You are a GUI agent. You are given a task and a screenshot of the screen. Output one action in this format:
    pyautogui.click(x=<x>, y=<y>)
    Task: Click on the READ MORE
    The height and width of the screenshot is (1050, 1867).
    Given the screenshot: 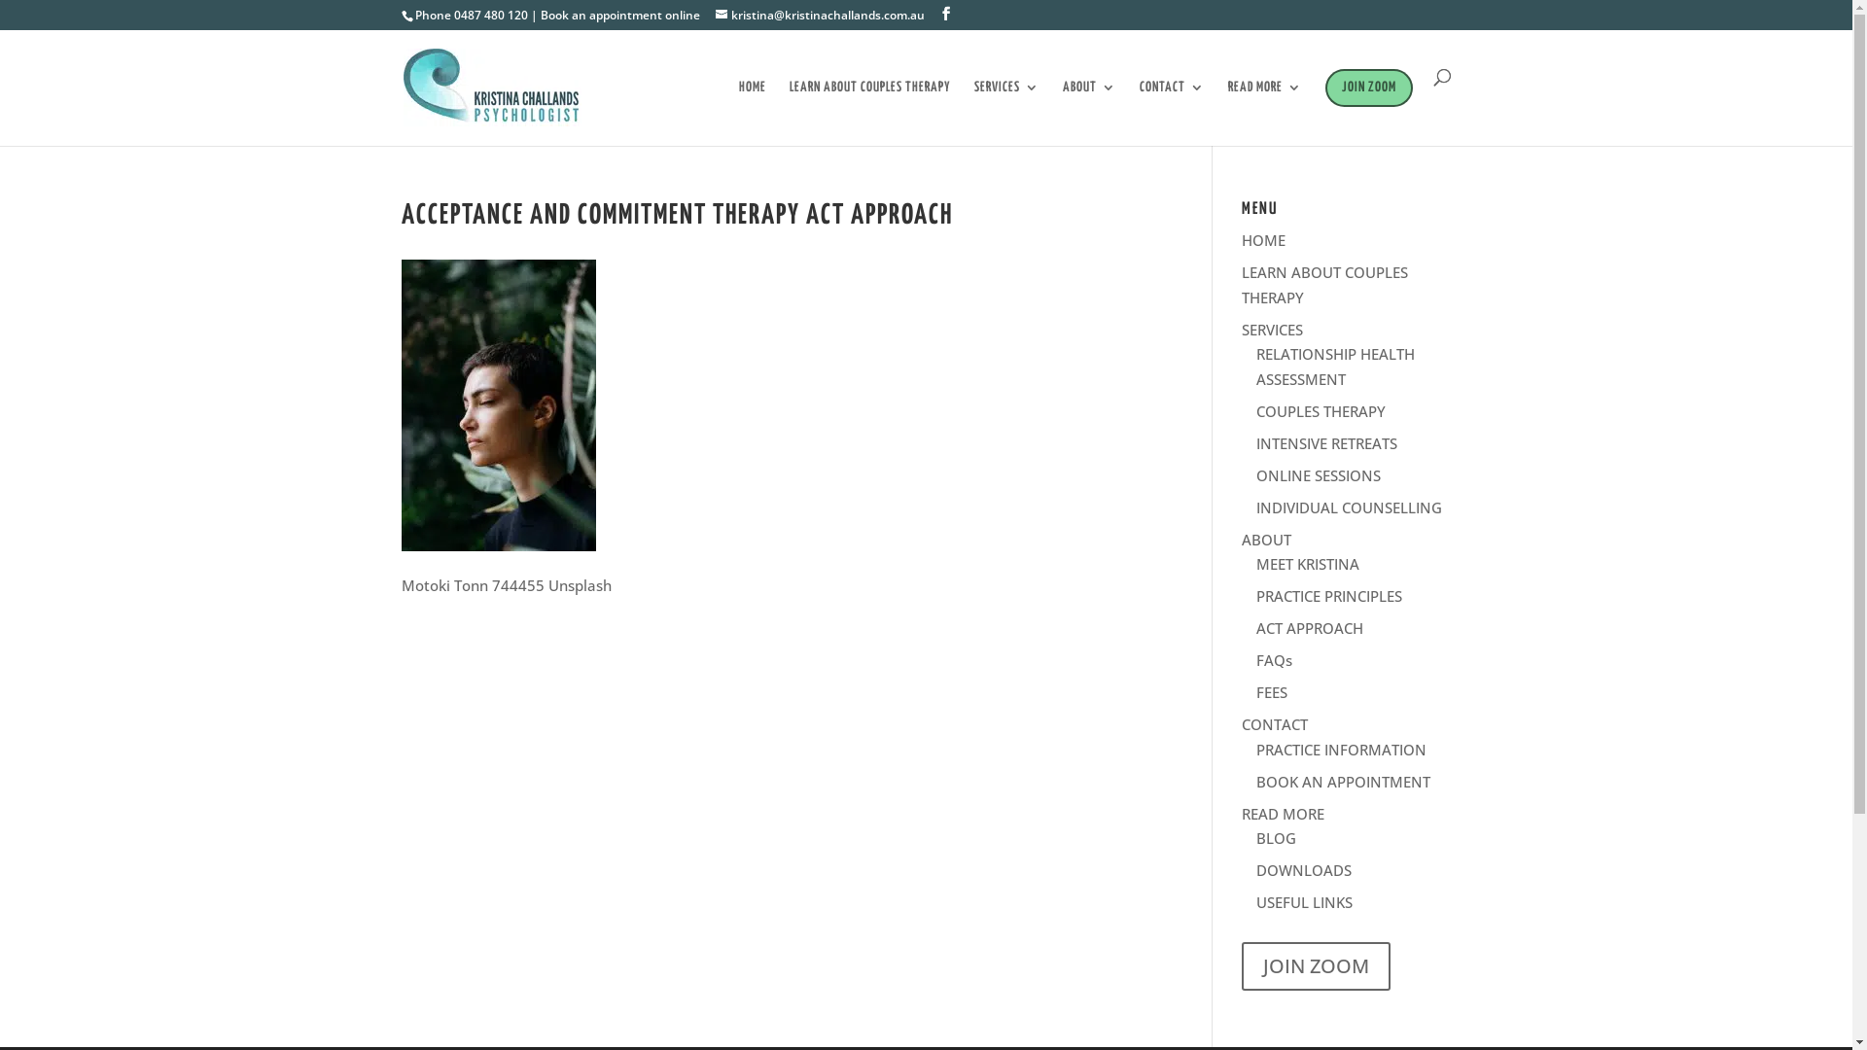 What is the action you would take?
    pyautogui.click(x=1264, y=106)
    